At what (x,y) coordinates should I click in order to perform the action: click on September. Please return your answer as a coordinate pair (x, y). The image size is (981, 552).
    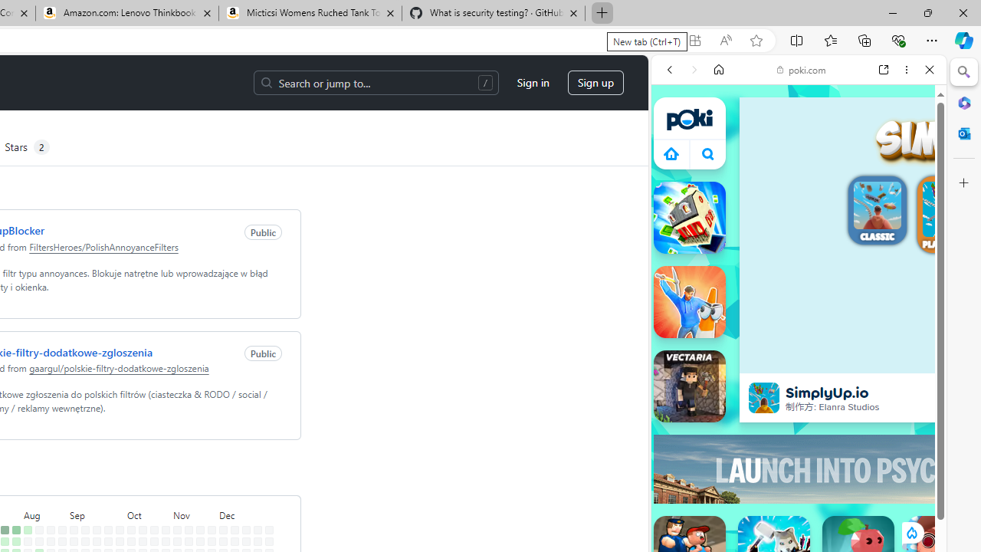
    Looking at the image, I should click on (97, 514).